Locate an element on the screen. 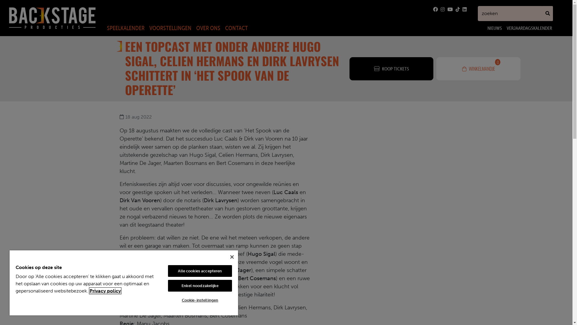  VOORSTELLINGEN is located at coordinates (170, 28).